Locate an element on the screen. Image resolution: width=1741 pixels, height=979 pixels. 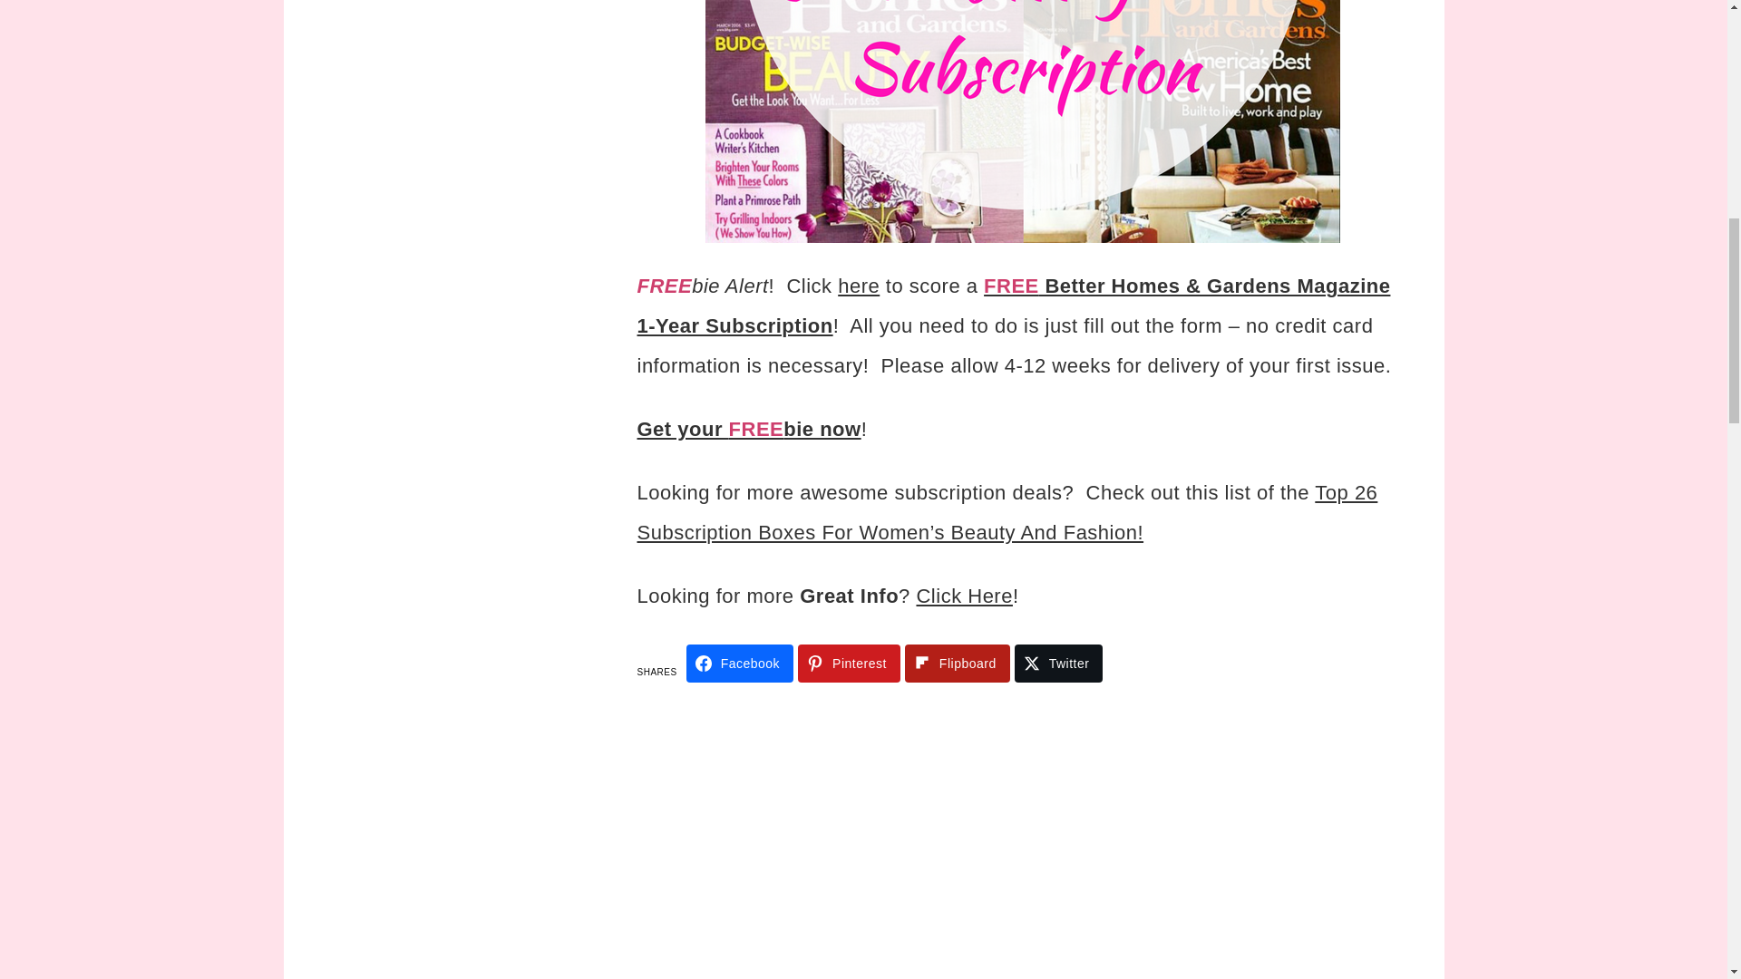
here is located at coordinates (858, 286).